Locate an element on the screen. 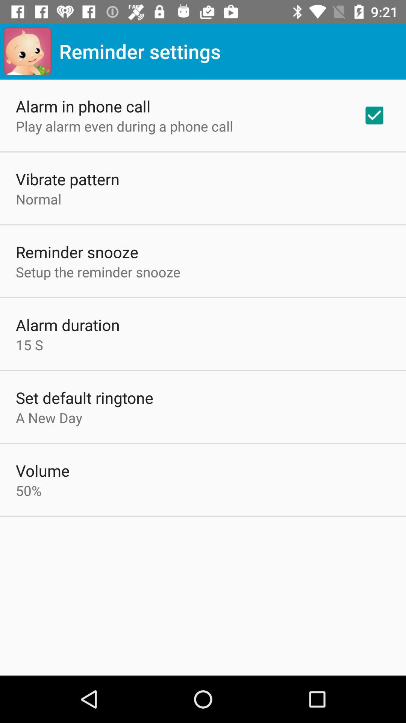 The image size is (406, 723). click the icon to the left of reminder settings app is located at coordinates (27, 51).